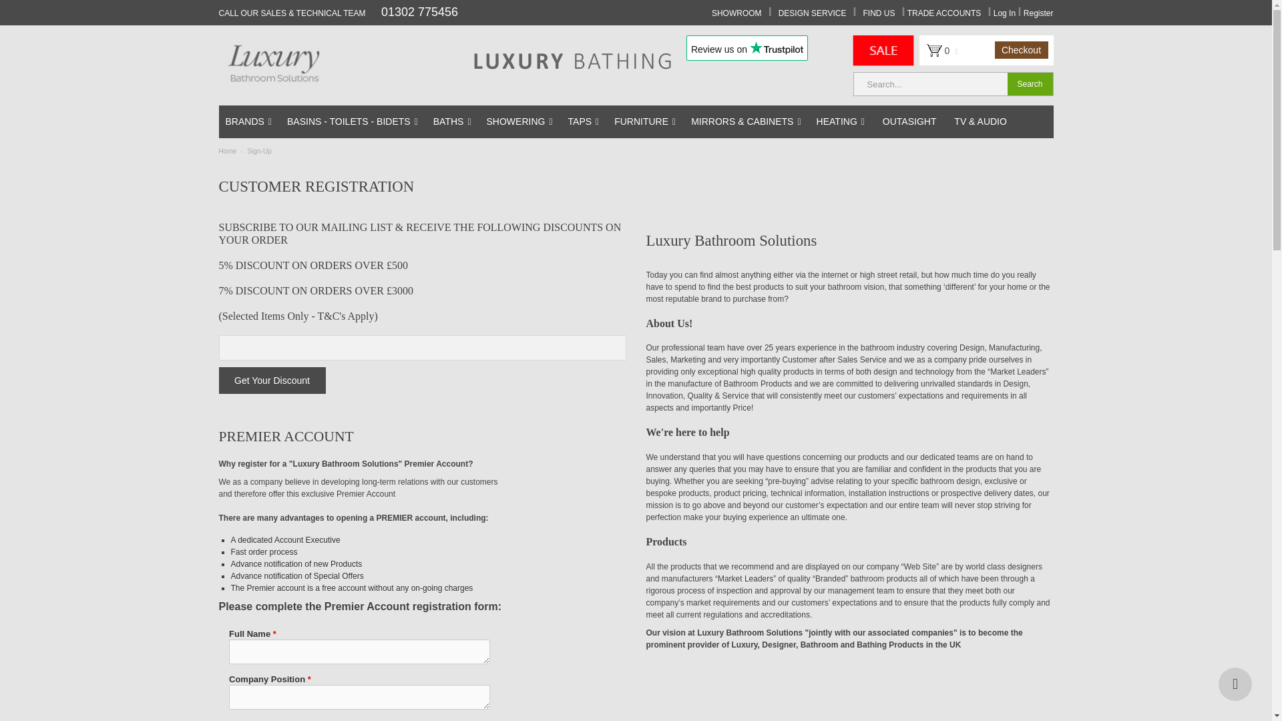 The height and width of the screenshot is (721, 1282). What do you see at coordinates (1038, 13) in the screenshot?
I see `Register for an account` at bounding box center [1038, 13].